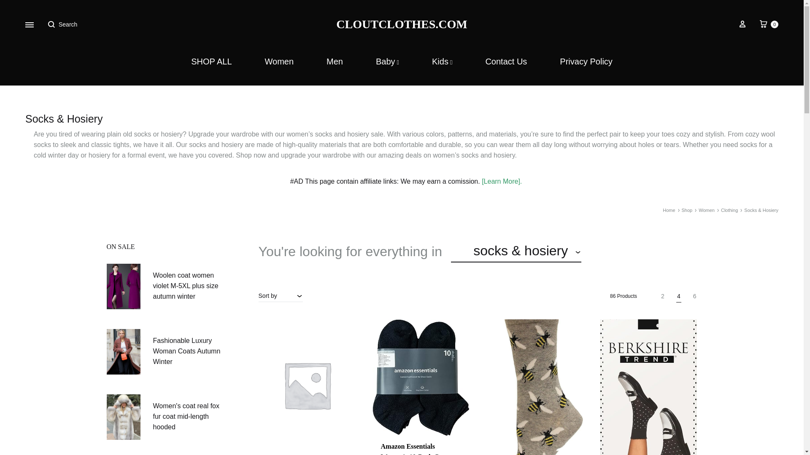 The image size is (810, 455). Describe the element at coordinates (729, 210) in the screenshot. I see `SHOP ALL` at that location.